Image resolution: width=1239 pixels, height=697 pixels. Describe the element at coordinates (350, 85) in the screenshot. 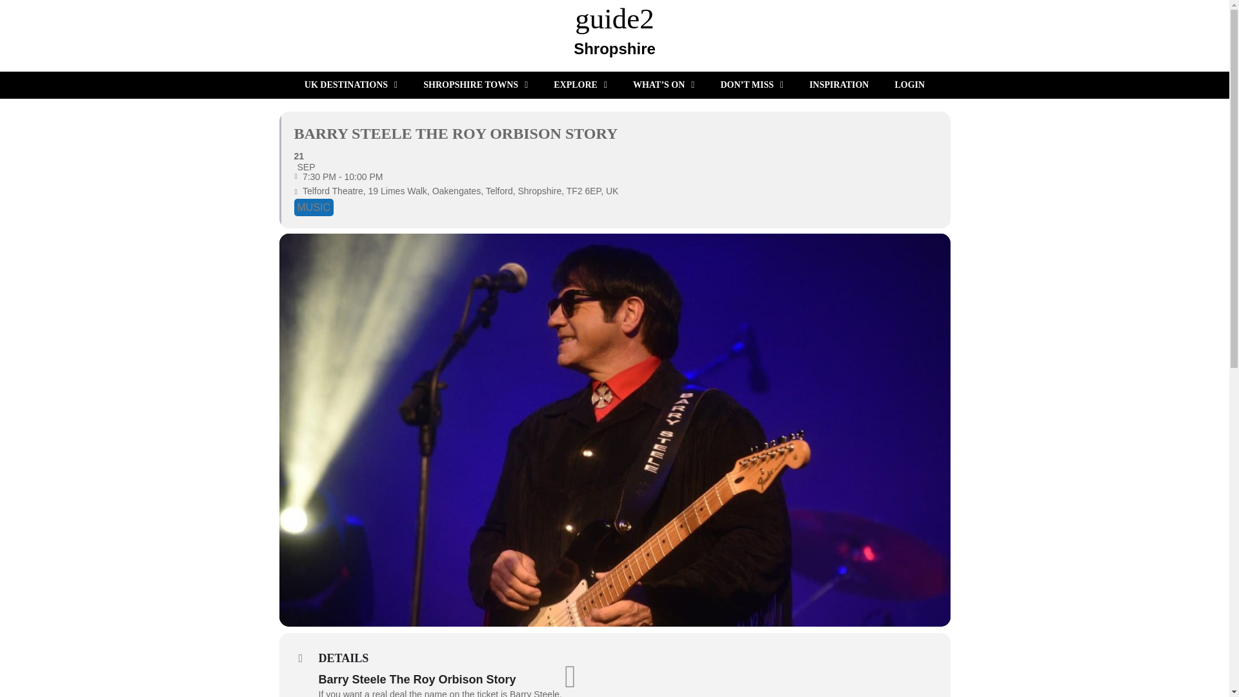

I see `UK DESTINATIONS` at that location.